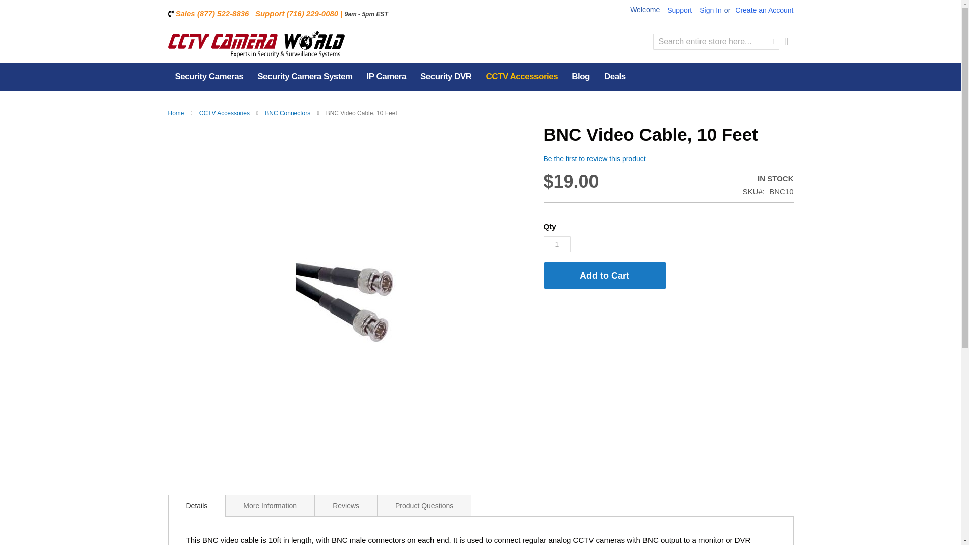  What do you see at coordinates (764, 11) in the screenshot?
I see `Create an Account` at bounding box center [764, 11].